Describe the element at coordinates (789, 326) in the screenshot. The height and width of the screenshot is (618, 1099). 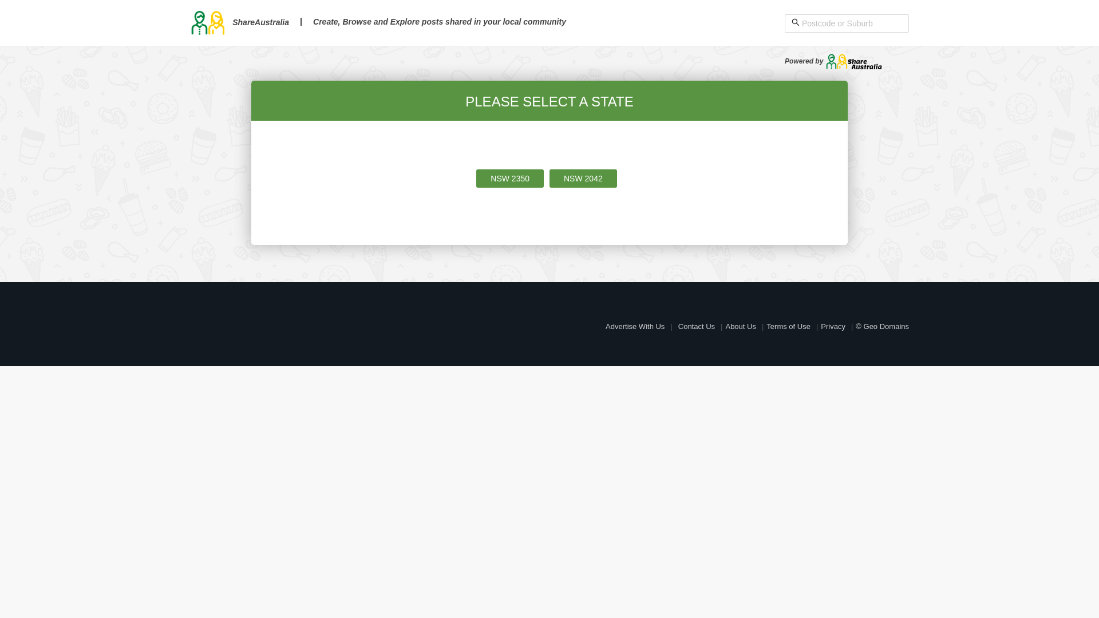
I see `Terms of Use` at that location.